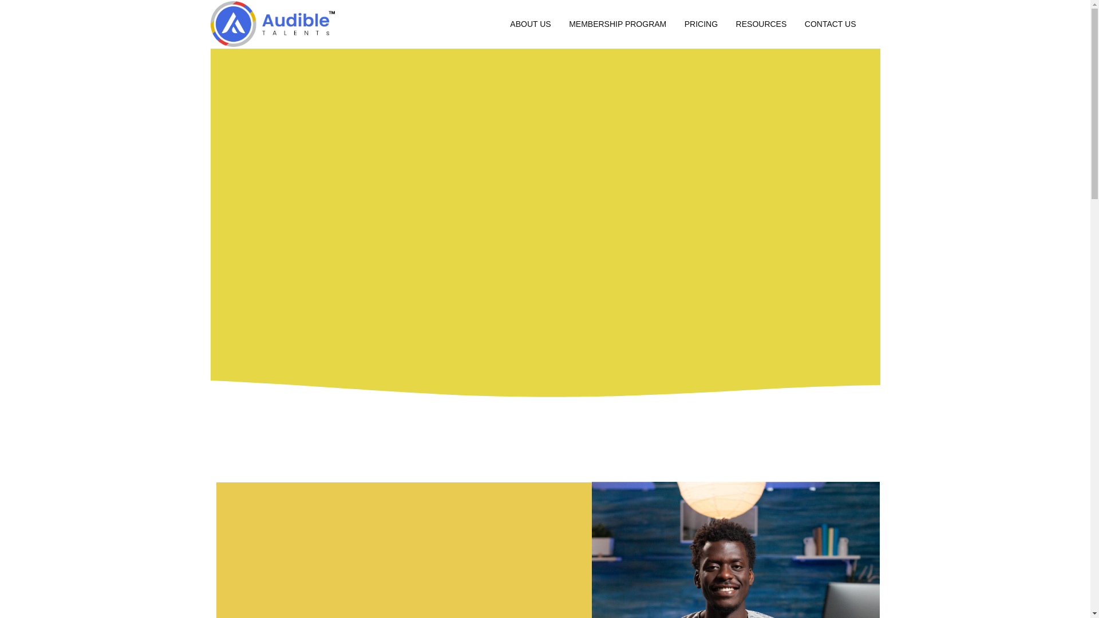 The height and width of the screenshot is (618, 1099). I want to click on RESOURCES, so click(764, 23).